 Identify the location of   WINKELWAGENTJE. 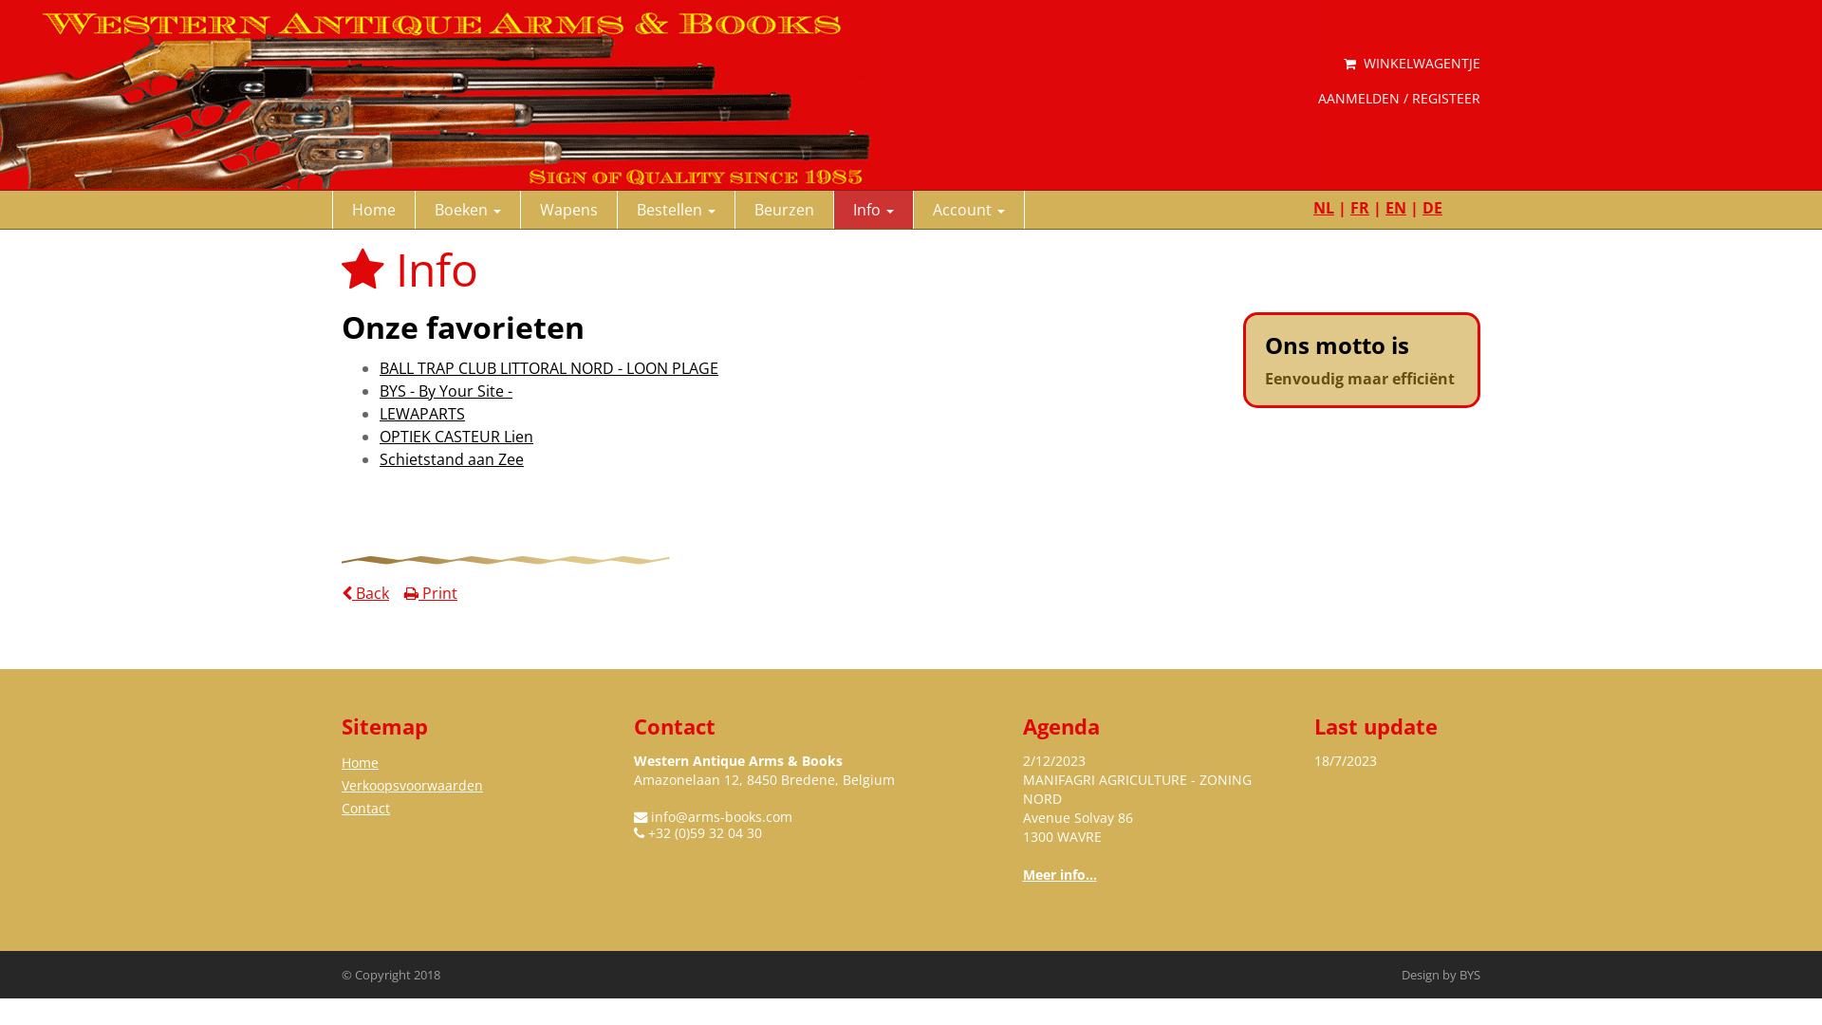
(1412, 64).